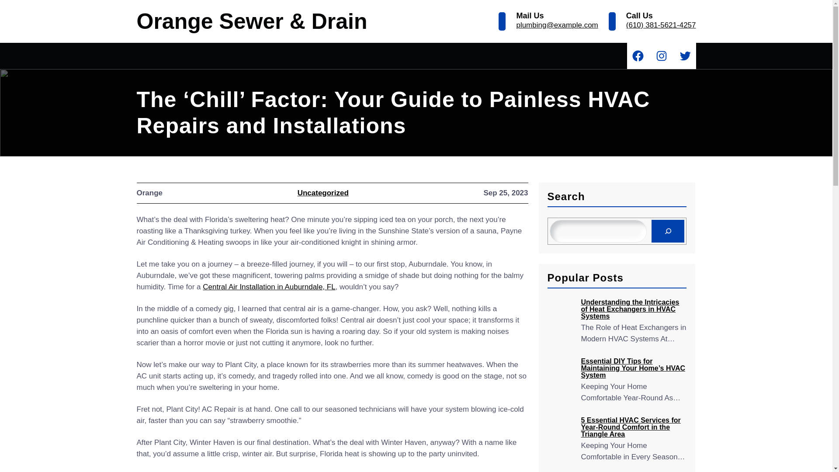 This screenshot has height=472, width=839. What do you see at coordinates (661, 56) in the screenshot?
I see `Instagram` at bounding box center [661, 56].